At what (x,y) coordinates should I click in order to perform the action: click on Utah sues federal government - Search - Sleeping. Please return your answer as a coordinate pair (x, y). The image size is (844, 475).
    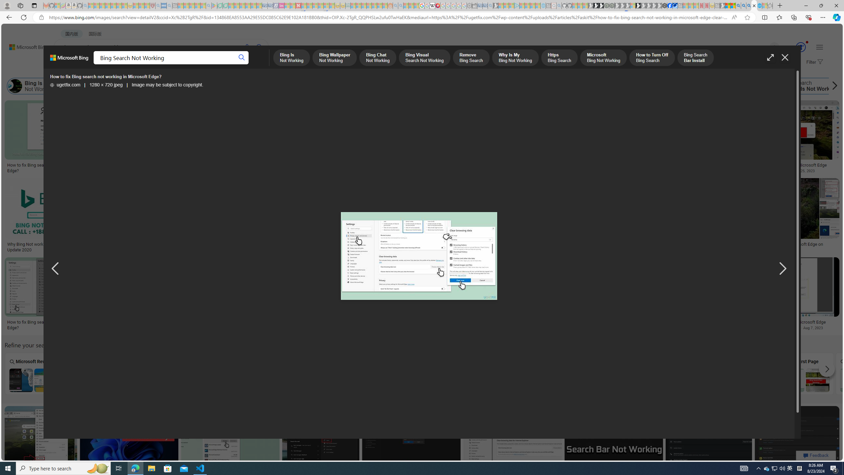
    Looking at the image, I should click on (400, 6).